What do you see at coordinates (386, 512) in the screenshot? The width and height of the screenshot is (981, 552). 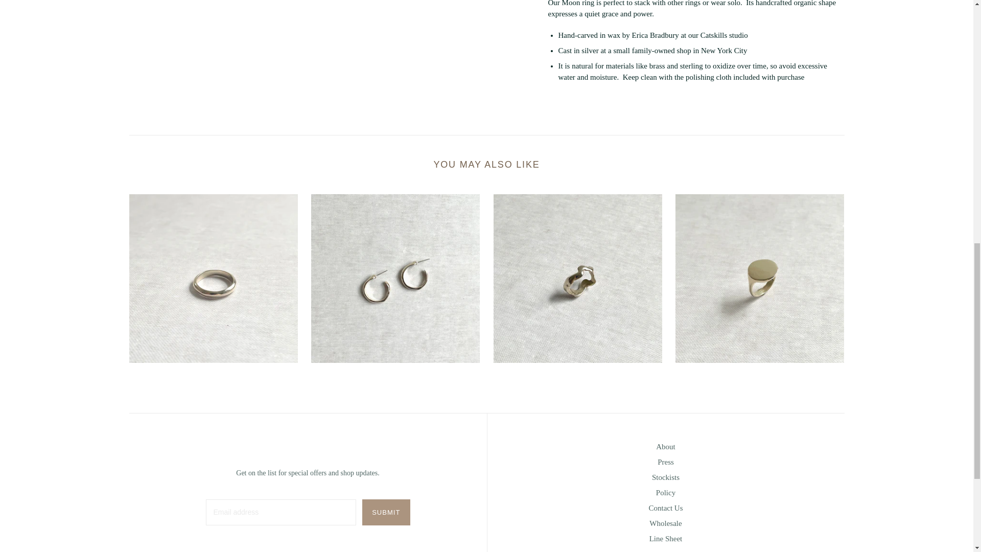 I see `Submit` at bounding box center [386, 512].